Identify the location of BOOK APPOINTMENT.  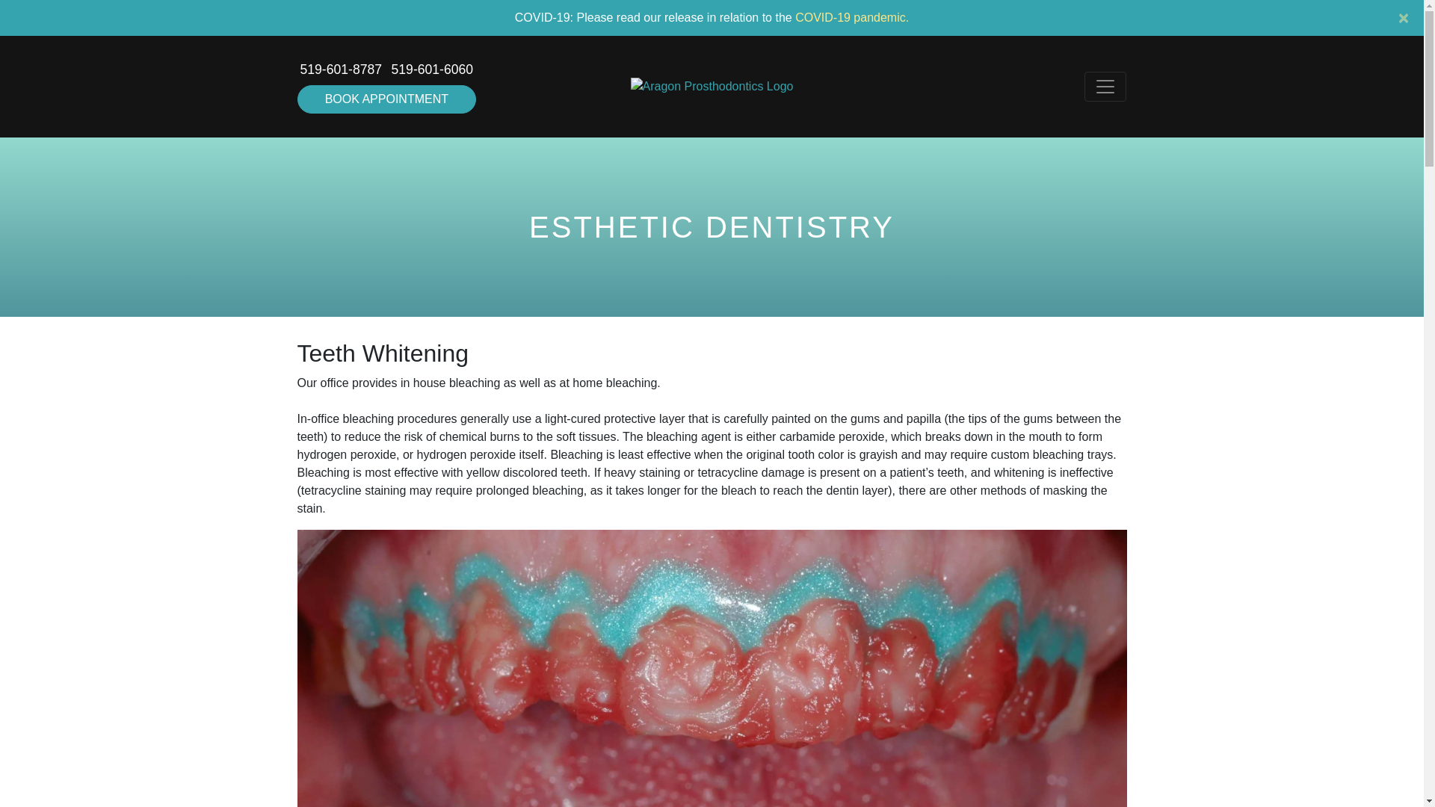
(386, 99).